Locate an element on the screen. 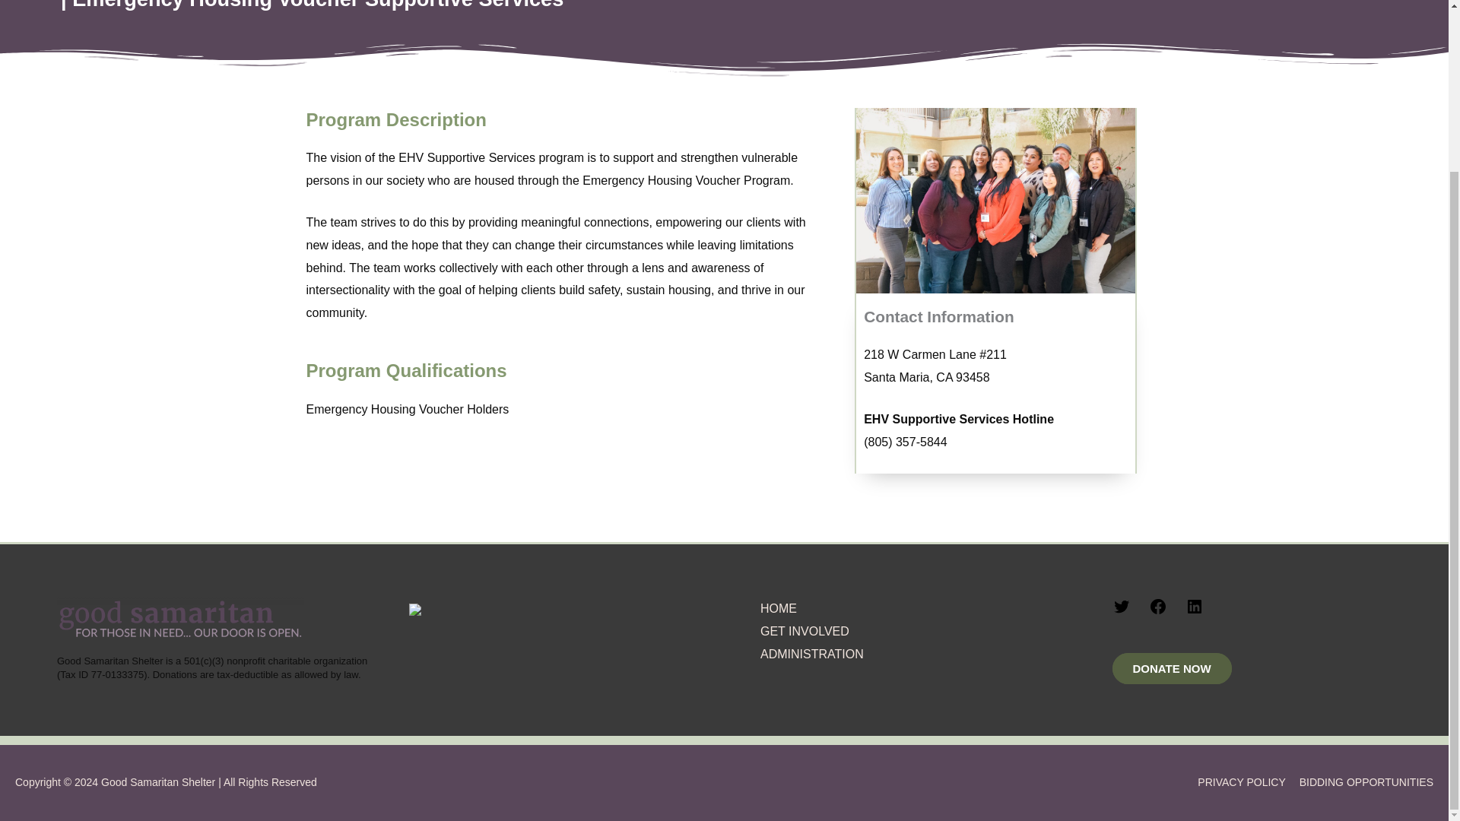 This screenshot has width=1460, height=821. PRIVACY POLICY is located at coordinates (1235, 781).